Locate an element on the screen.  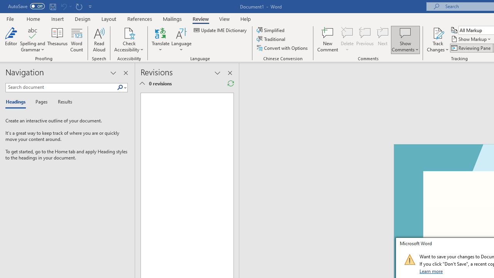
Convert with Options... is located at coordinates (283, 48).